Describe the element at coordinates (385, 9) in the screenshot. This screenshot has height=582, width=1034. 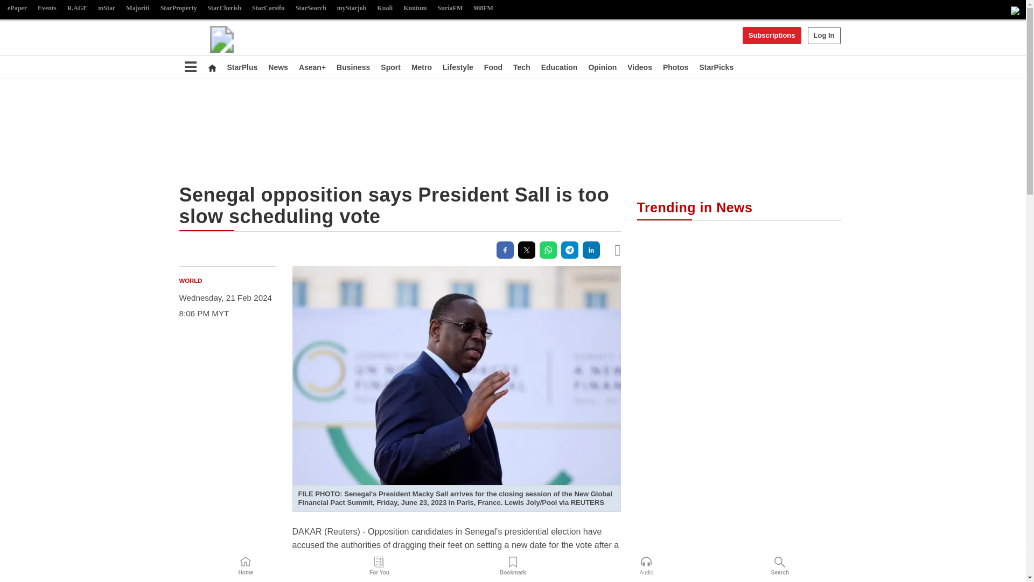
I see `Kuali` at that location.